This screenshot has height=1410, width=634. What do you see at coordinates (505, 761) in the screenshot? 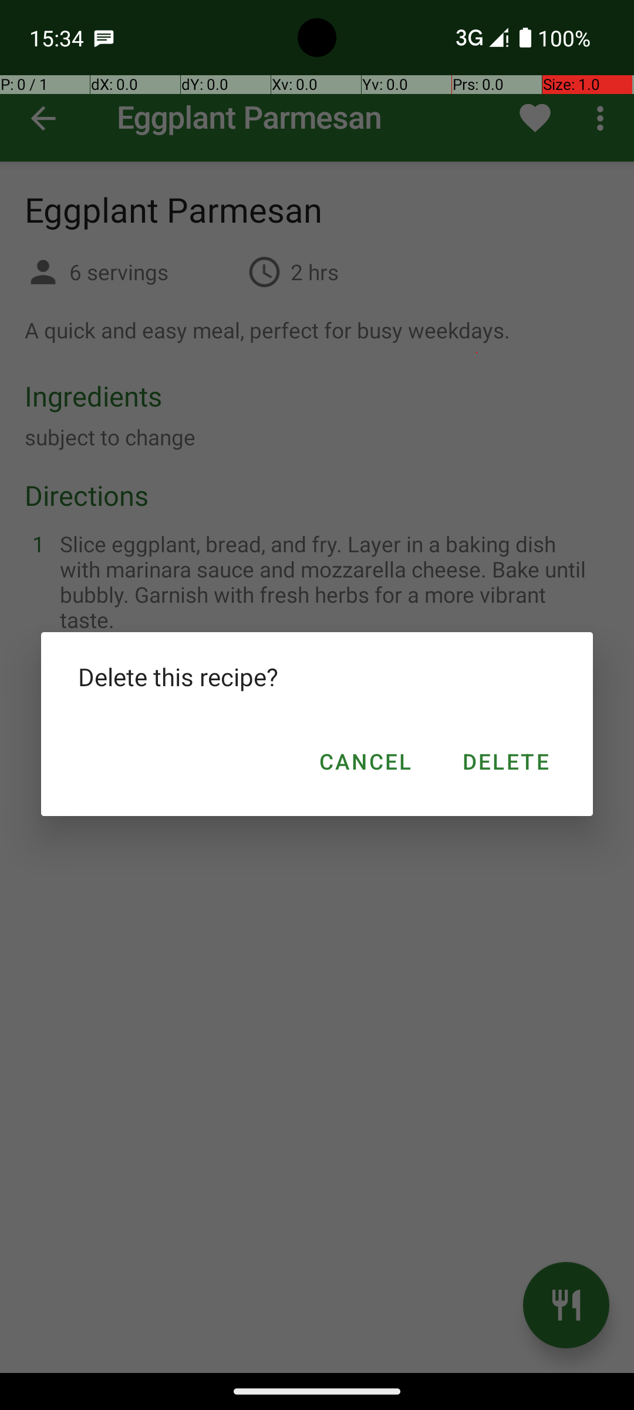
I see `DELETE` at bounding box center [505, 761].